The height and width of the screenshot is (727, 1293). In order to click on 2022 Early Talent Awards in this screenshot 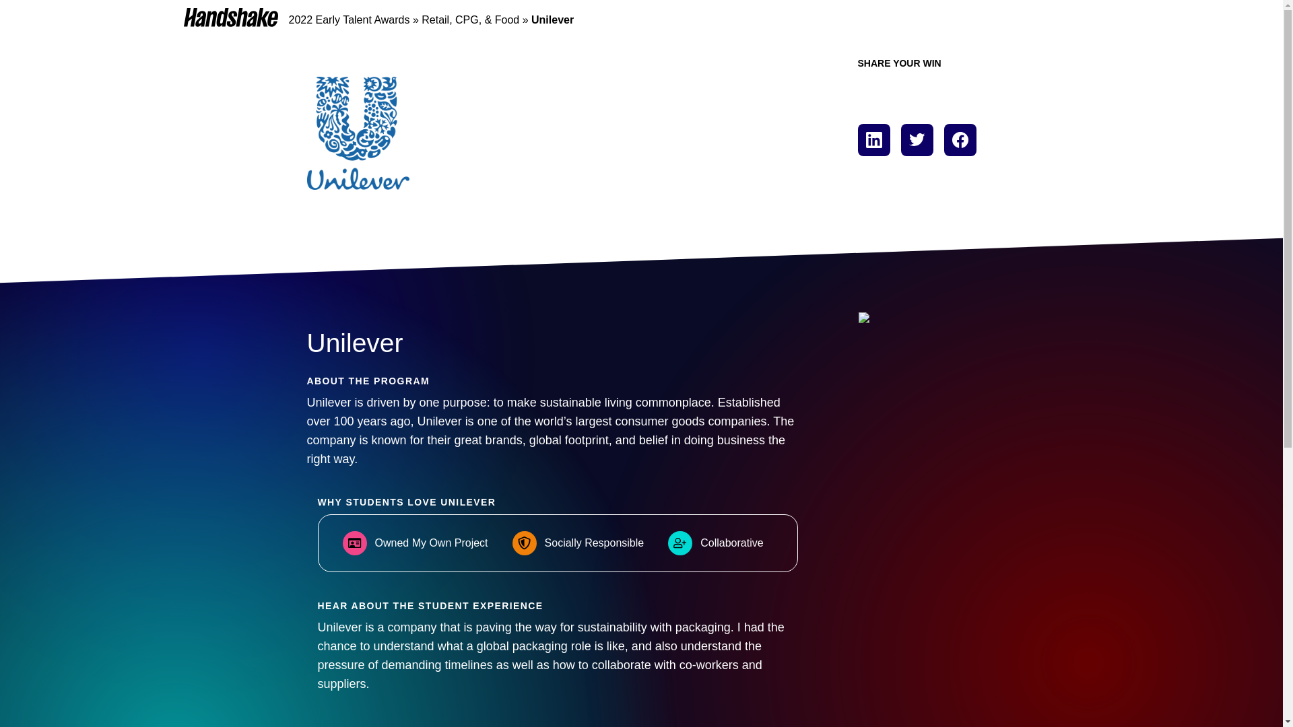, I will do `click(349, 19)`.